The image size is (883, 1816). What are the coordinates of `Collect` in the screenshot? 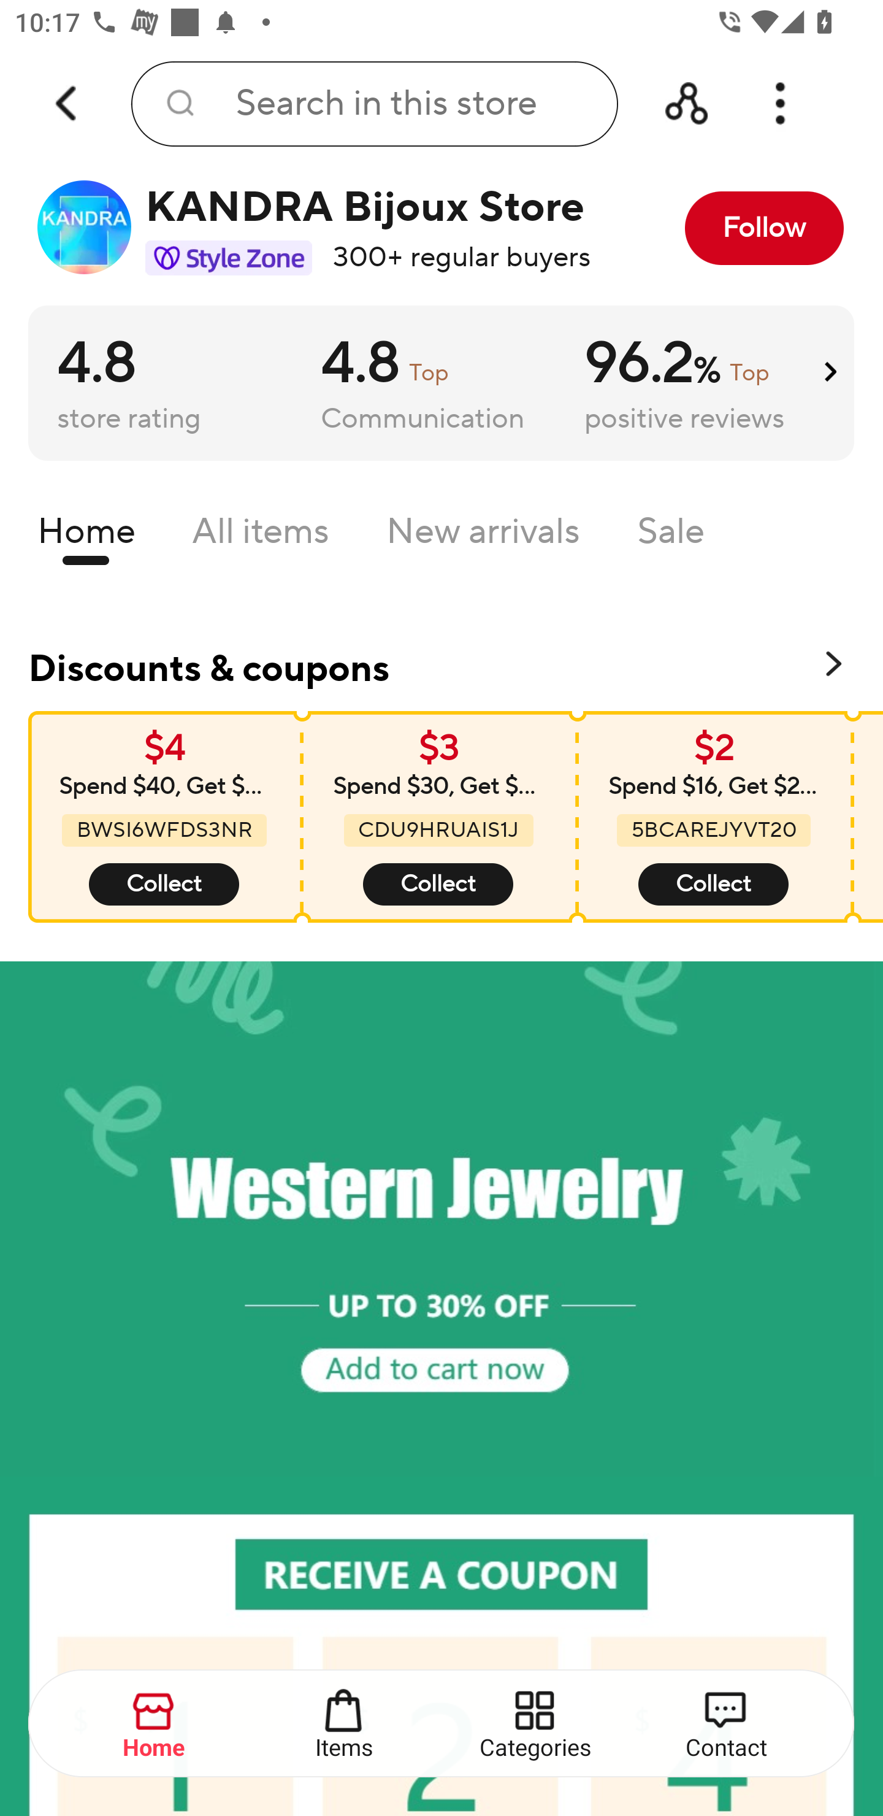 It's located at (713, 885).